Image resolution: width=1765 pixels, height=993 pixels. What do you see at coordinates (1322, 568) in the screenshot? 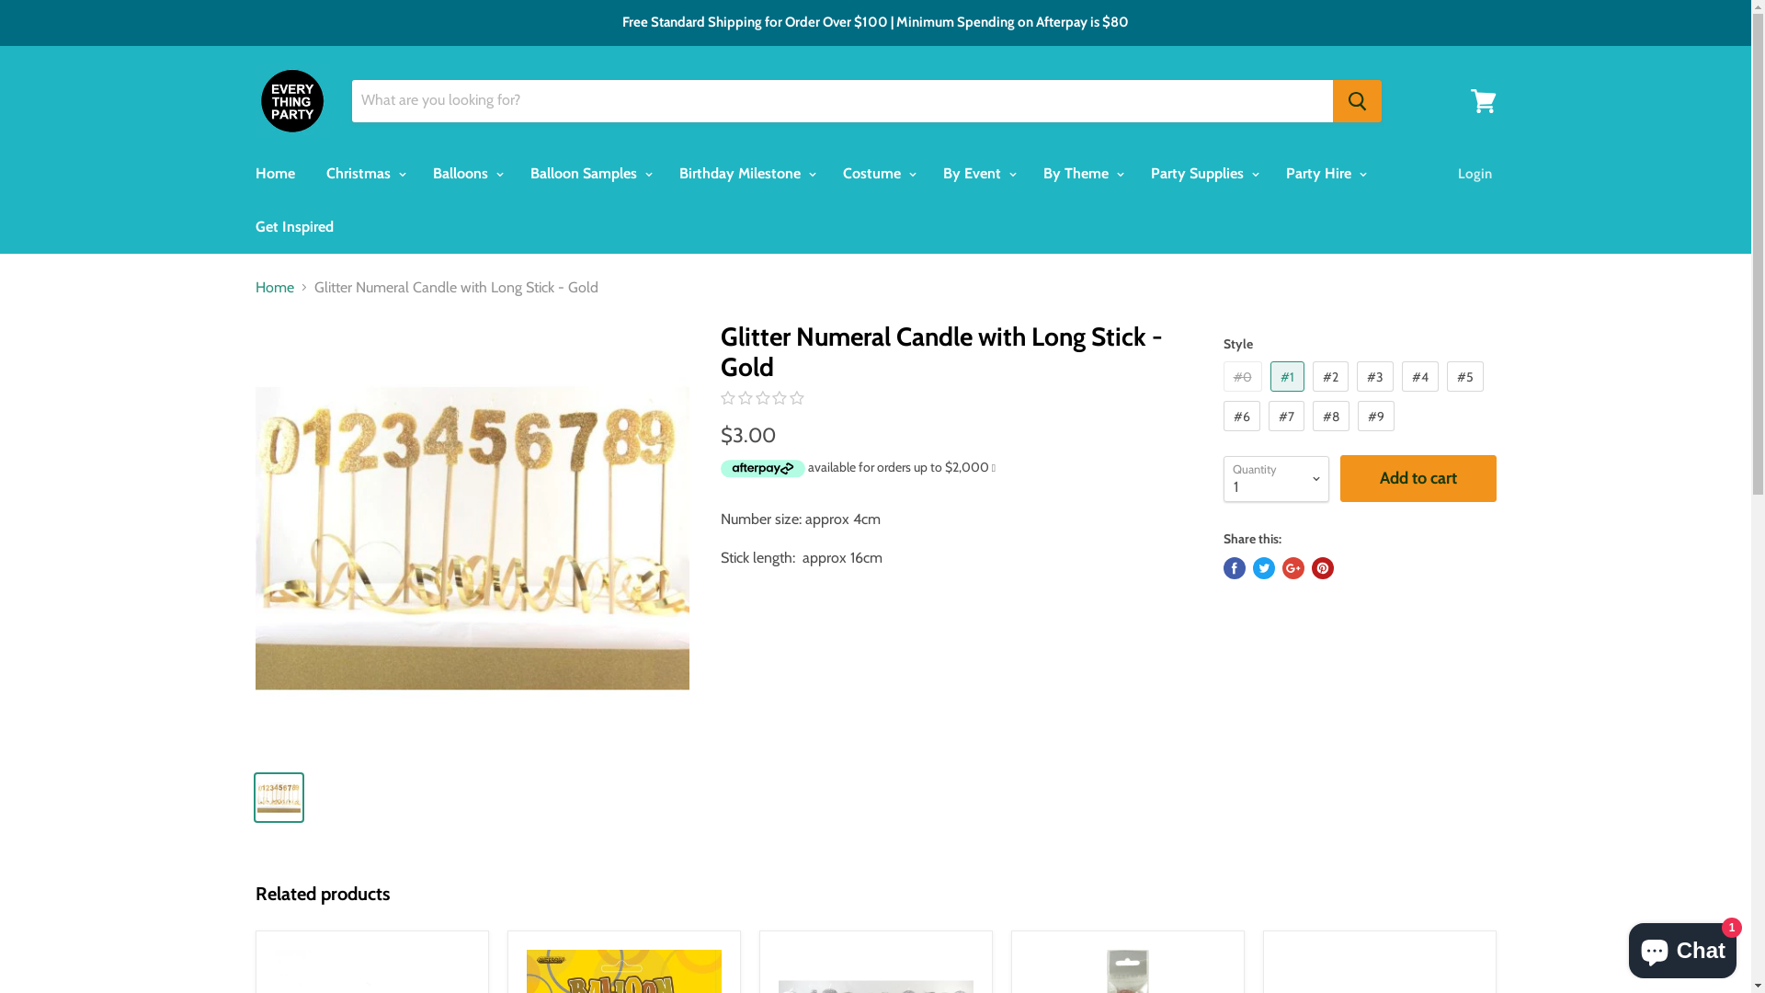
I see `Pin on Pinterest` at bounding box center [1322, 568].